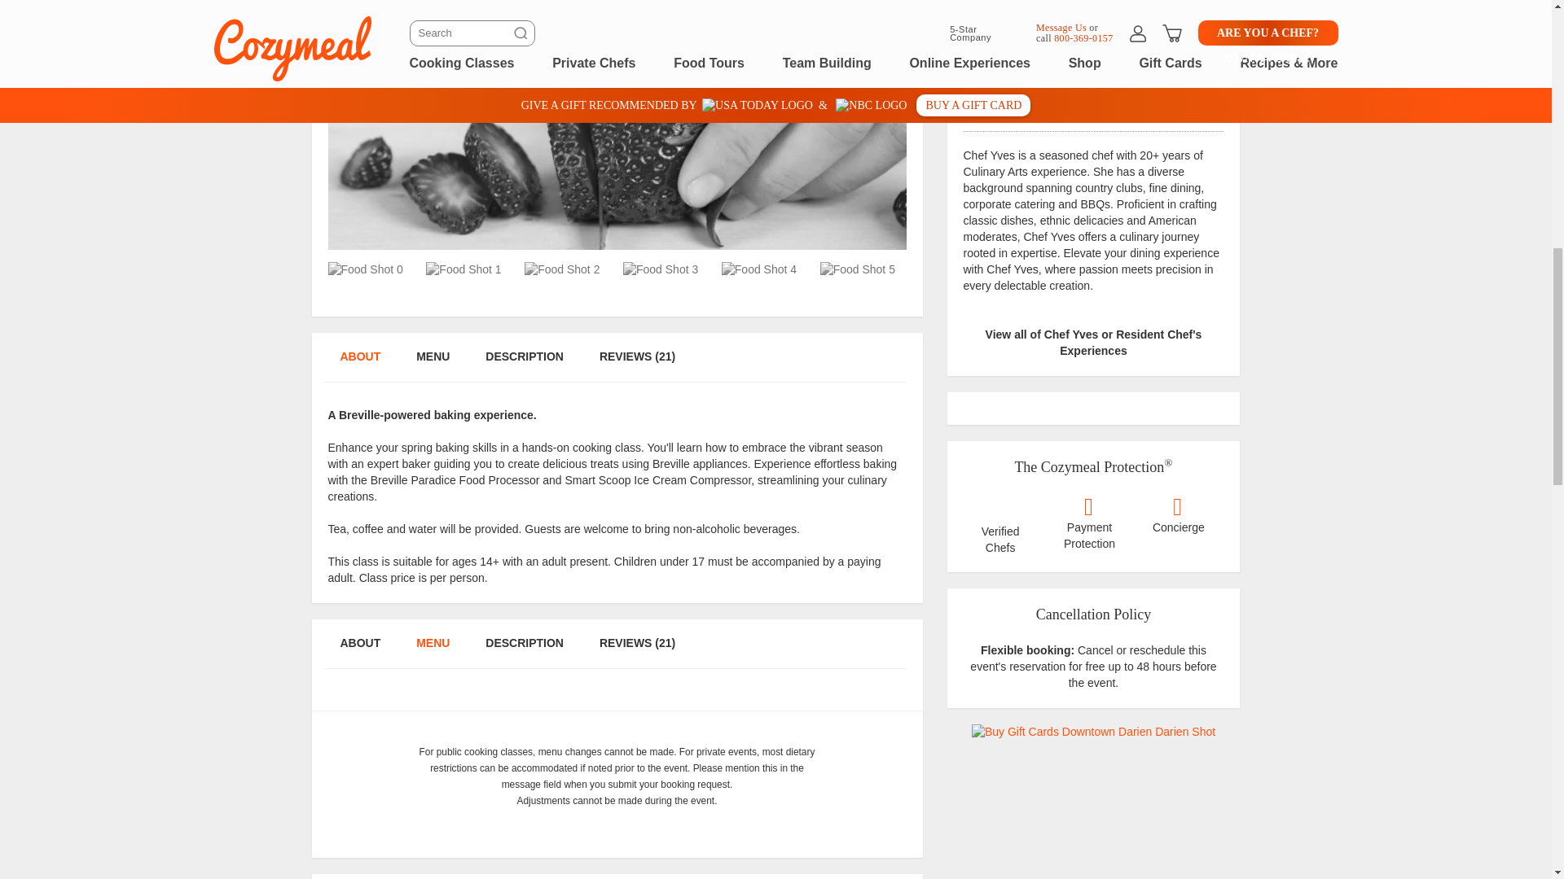 Image resolution: width=1564 pixels, height=879 pixels. I want to click on ABOUT, so click(359, 365).